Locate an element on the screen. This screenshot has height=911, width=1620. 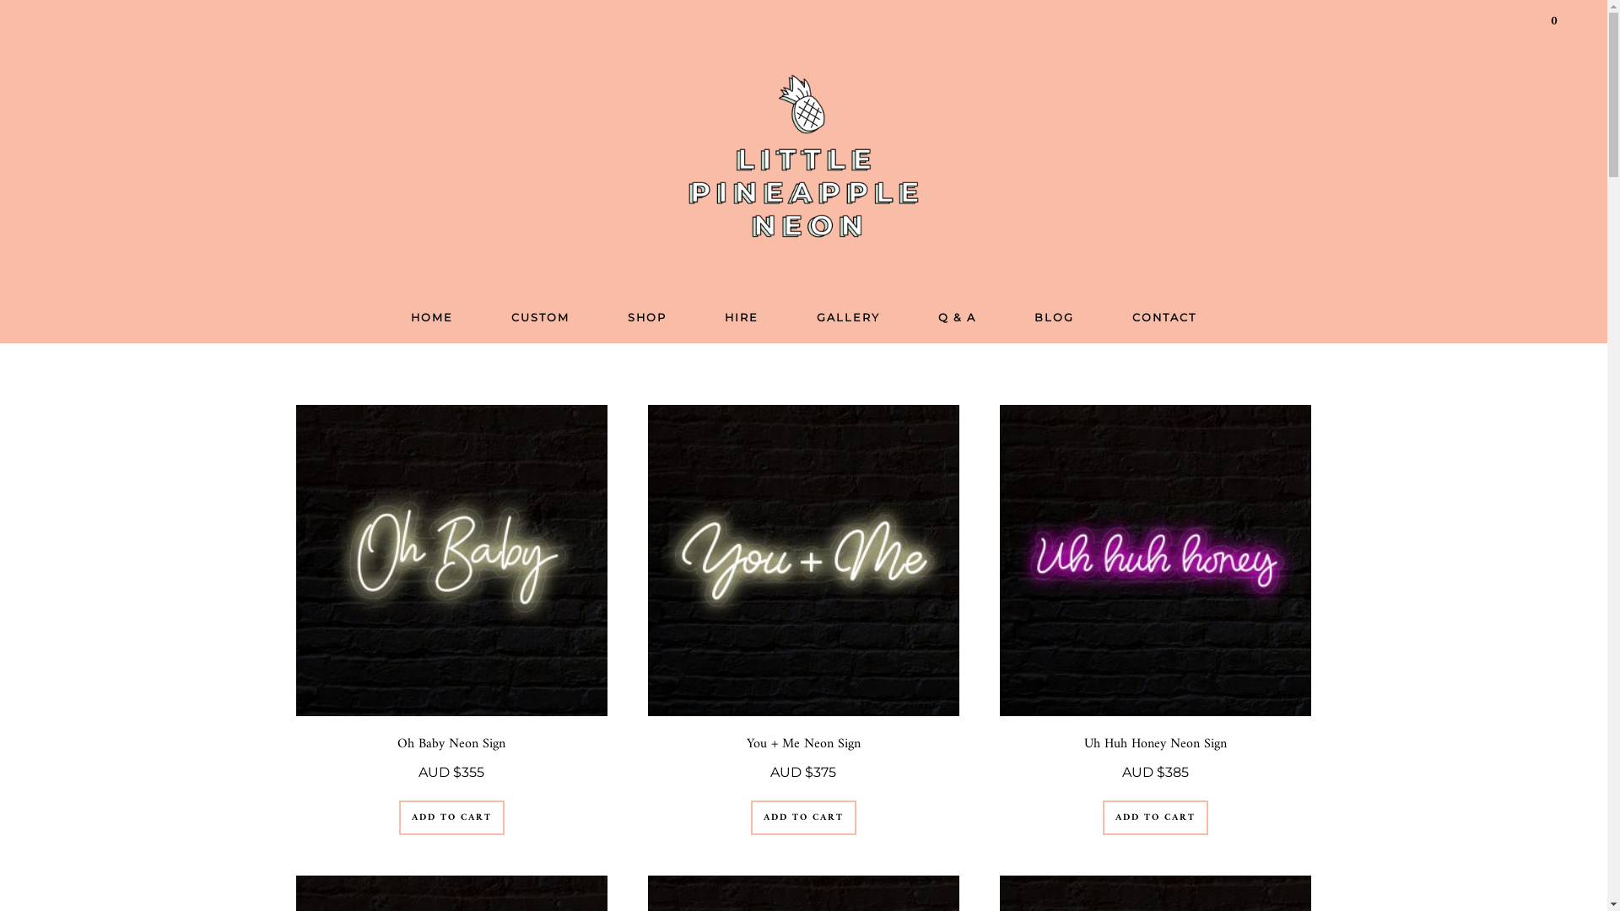
BLOG is located at coordinates (1055, 319).